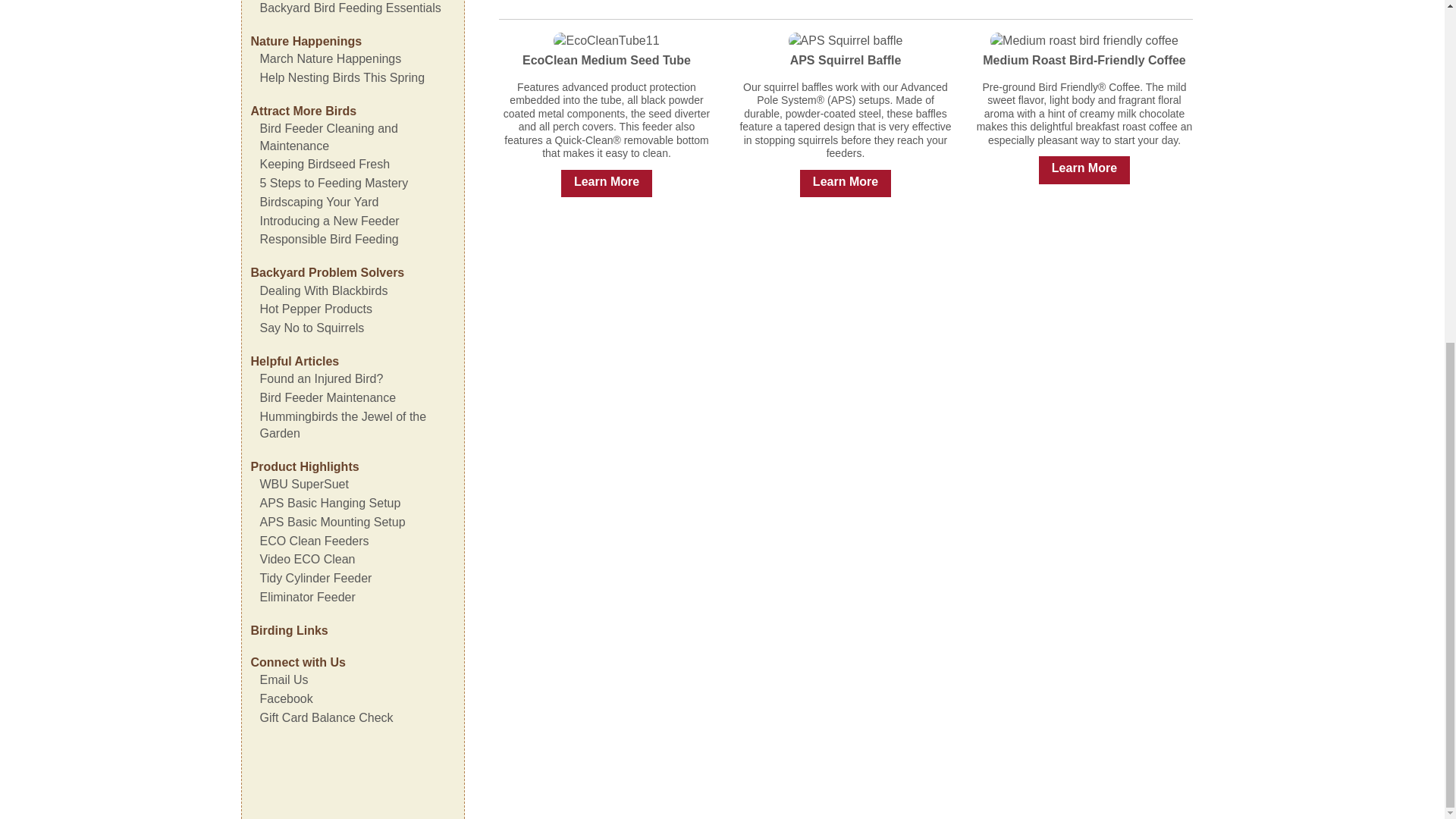 The width and height of the screenshot is (1456, 819). What do you see at coordinates (303, 484) in the screenshot?
I see `WBU SuperSuet` at bounding box center [303, 484].